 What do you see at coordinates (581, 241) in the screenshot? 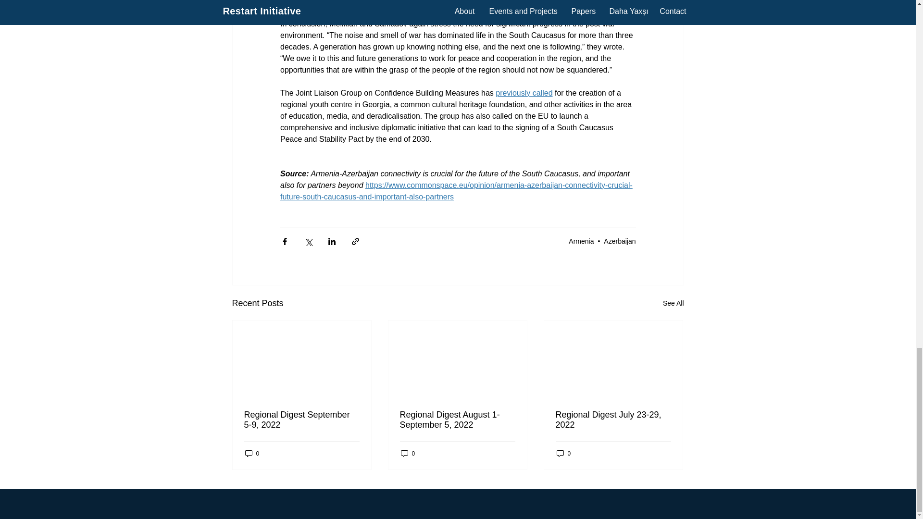
I see `Armenia` at bounding box center [581, 241].